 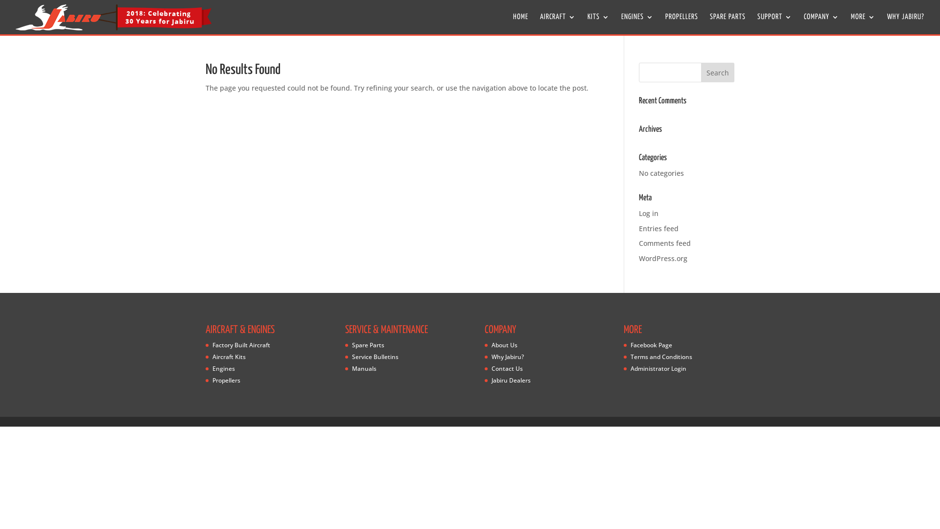 I want to click on Service Bulletins, so click(x=375, y=357).